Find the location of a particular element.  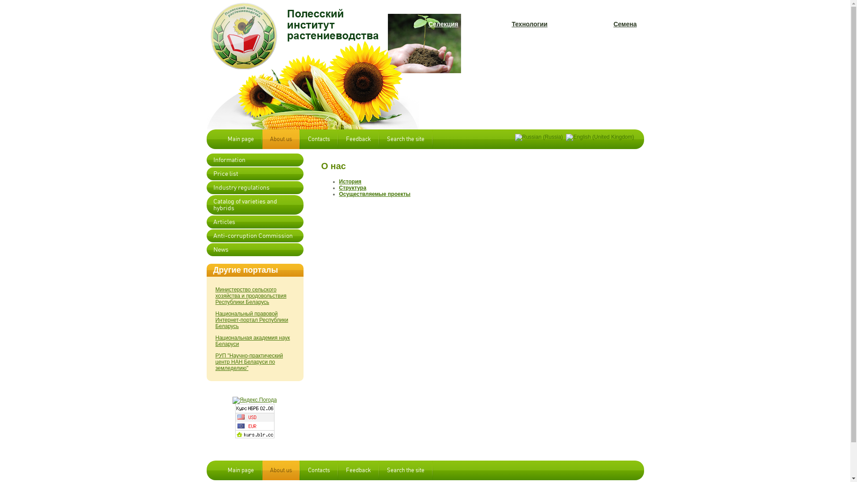

Catalog of varieties and hybrids is located at coordinates (254, 205).